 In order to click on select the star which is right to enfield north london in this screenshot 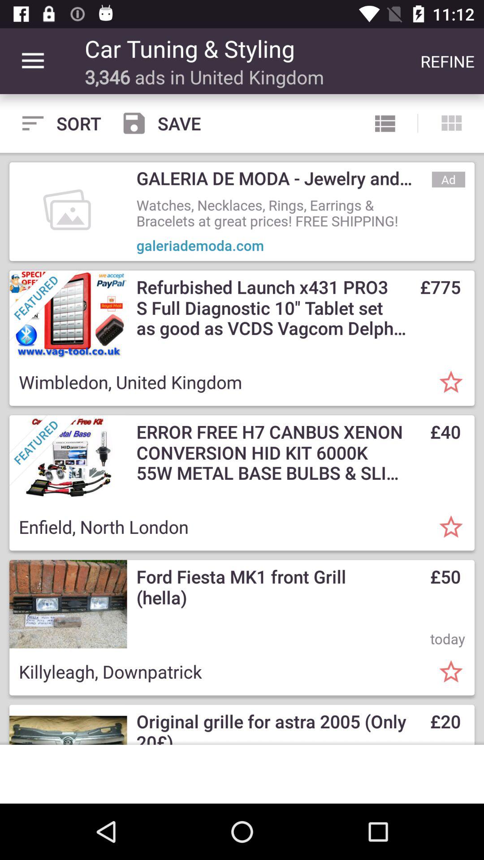, I will do `click(451, 527)`.